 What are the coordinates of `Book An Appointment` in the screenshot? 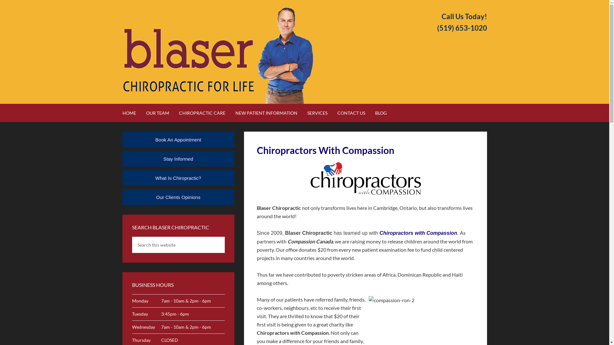 It's located at (178, 140).